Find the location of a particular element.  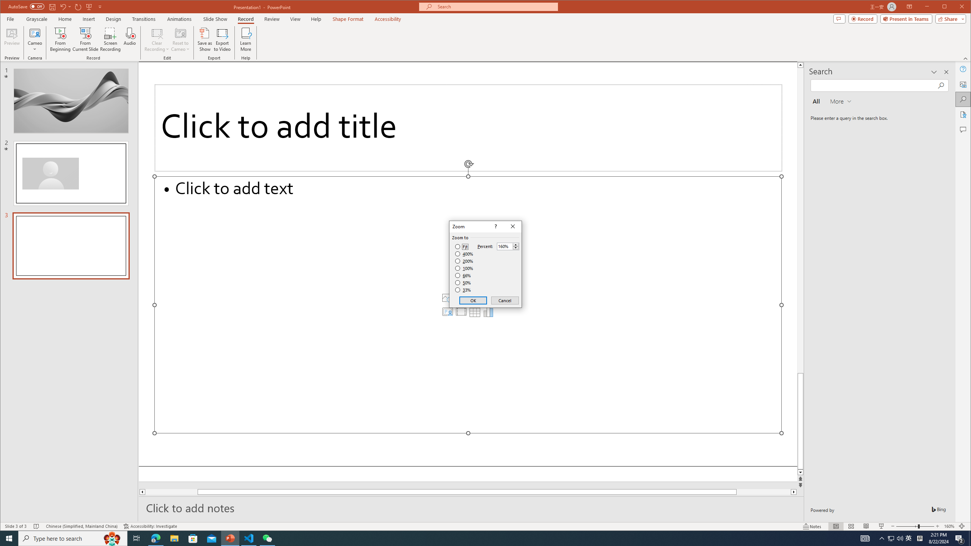

Microsoft Edge - 1 running window is located at coordinates (156, 538).